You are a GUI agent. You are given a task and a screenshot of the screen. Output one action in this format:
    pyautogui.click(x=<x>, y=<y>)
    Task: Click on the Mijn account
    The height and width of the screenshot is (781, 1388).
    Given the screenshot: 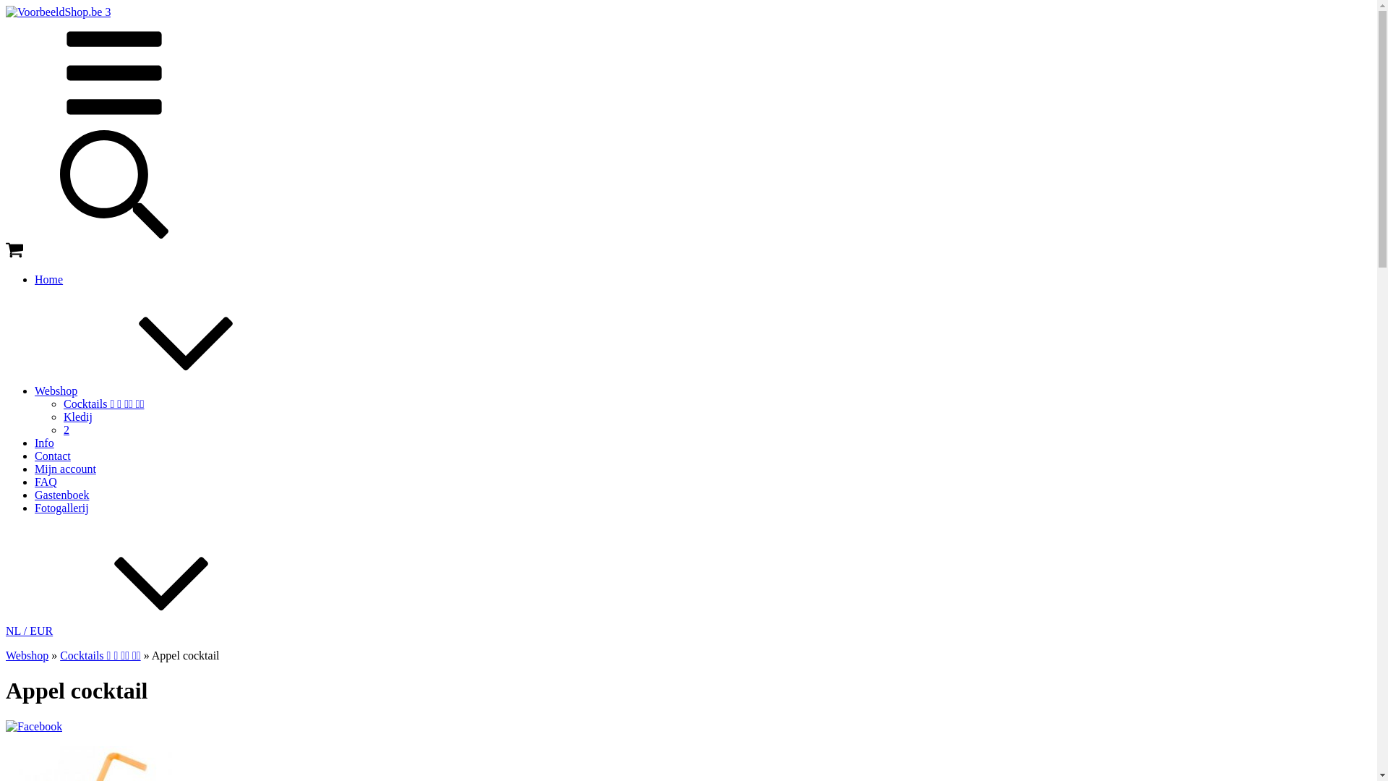 What is the action you would take?
    pyautogui.click(x=65, y=469)
    